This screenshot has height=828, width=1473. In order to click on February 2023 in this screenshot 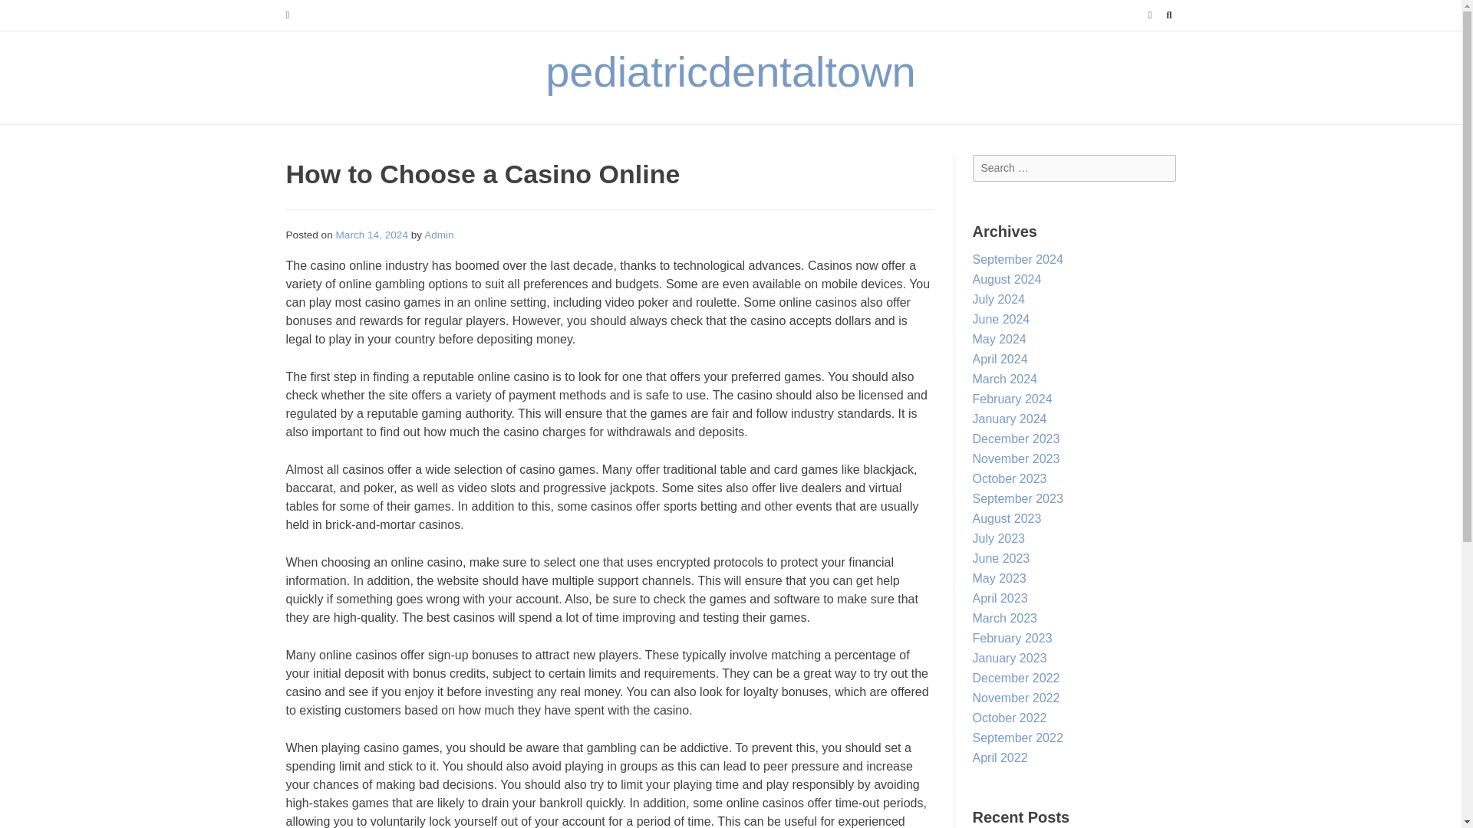, I will do `click(1013, 638)`.